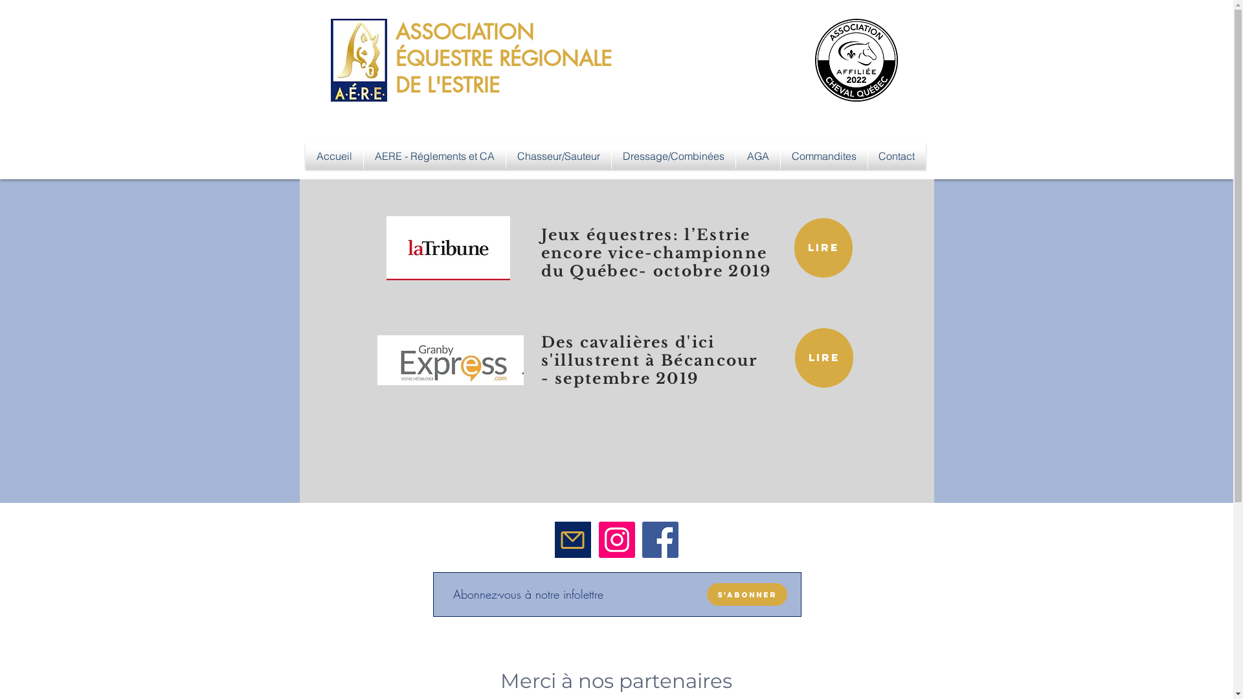 This screenshot has width=1243, height=699. What do you see at coordinates (757, 156) in the screenshot?
I see `AGA` at bounding box center [757, 156].